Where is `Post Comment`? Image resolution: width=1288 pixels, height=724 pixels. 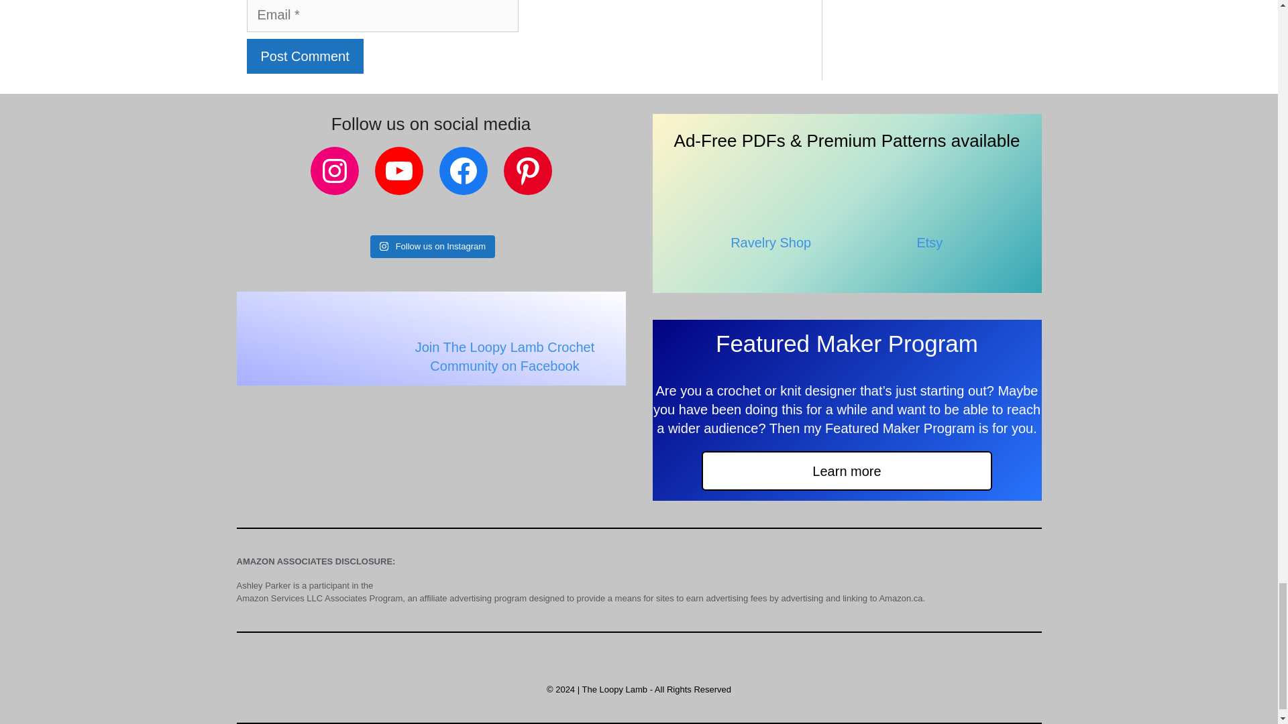
Post Comment is located at coordinates (305, 56).